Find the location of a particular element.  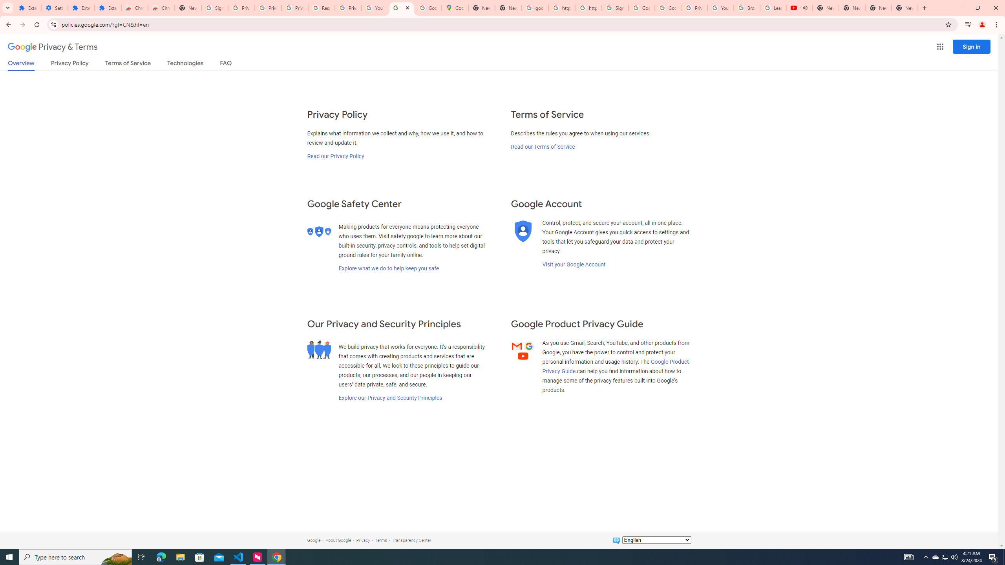

About Google is located at coordinates (338, 540).